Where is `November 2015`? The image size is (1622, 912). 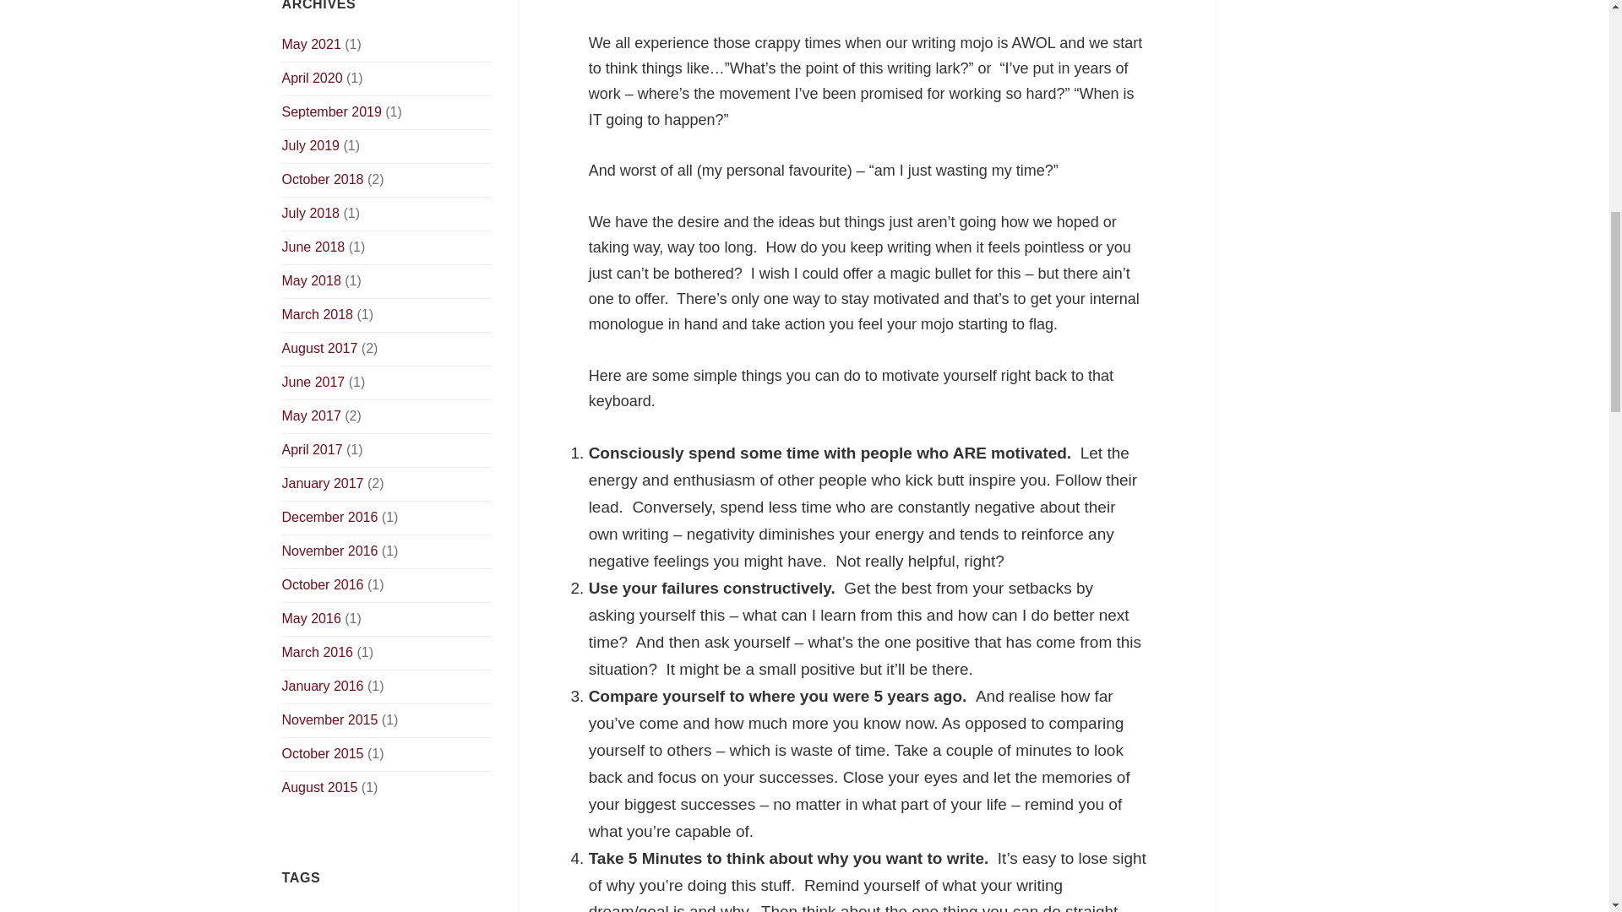 November 2015 is located at coordinates (329, 719).